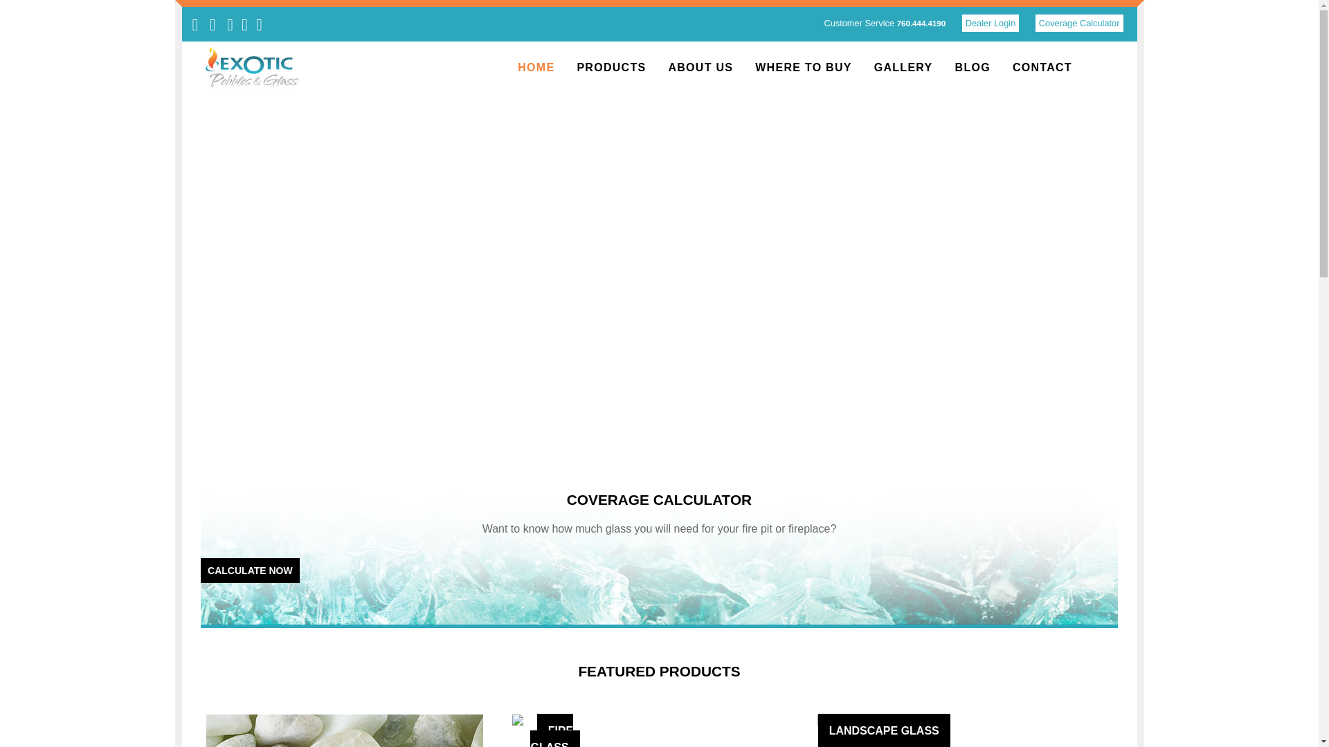  Describe the element at coordinates (250, 570) in the screenshot. I see `CALCULATE NOW` at that location.